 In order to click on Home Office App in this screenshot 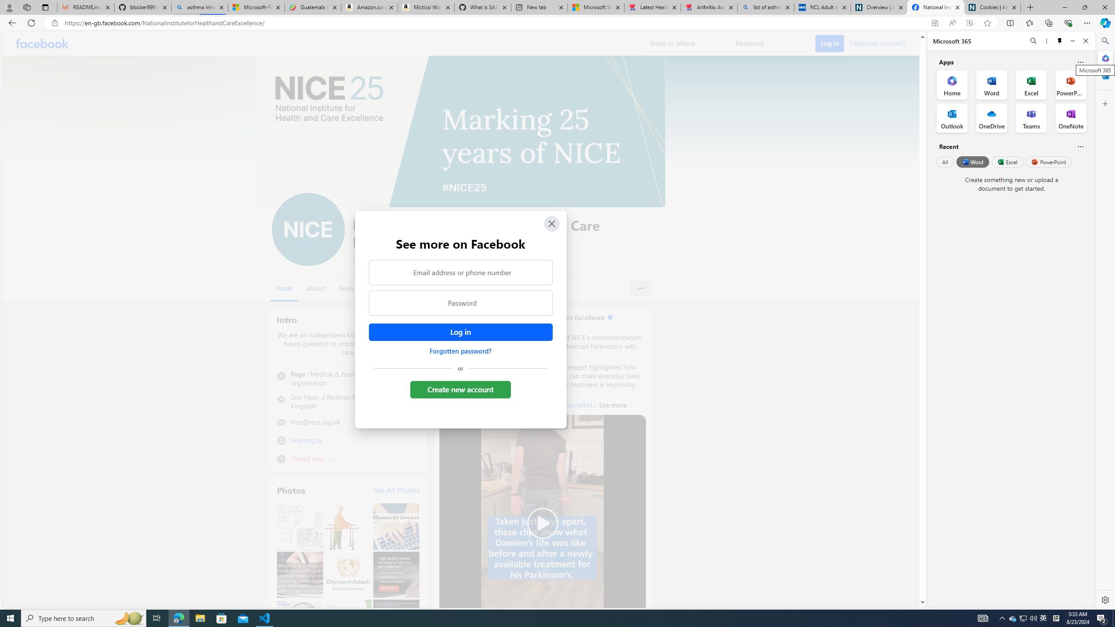, I will do `click(952, 84)`.